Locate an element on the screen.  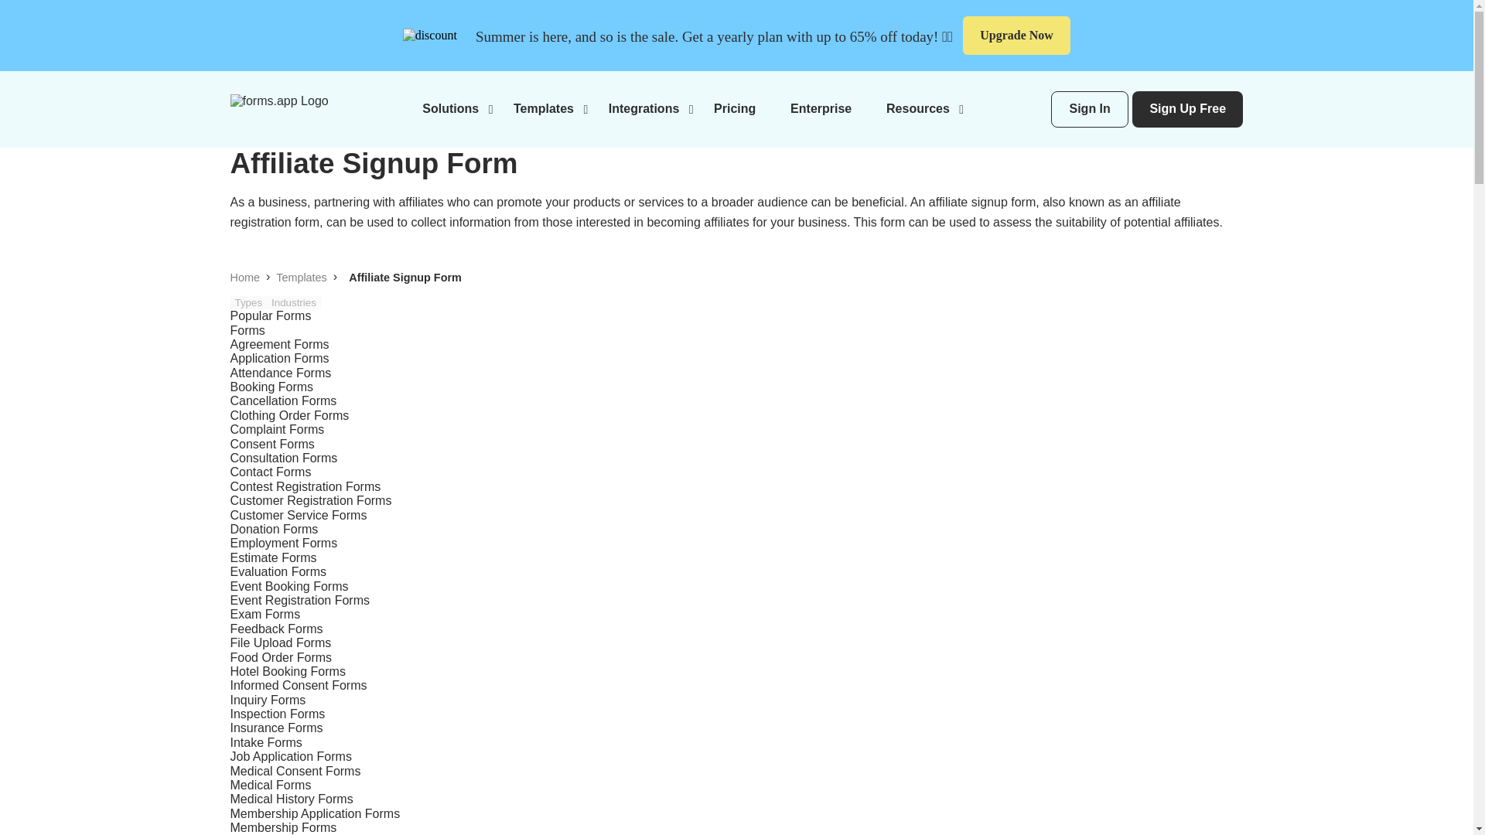
Upgrade Now is located at coordinates (1016, 36).